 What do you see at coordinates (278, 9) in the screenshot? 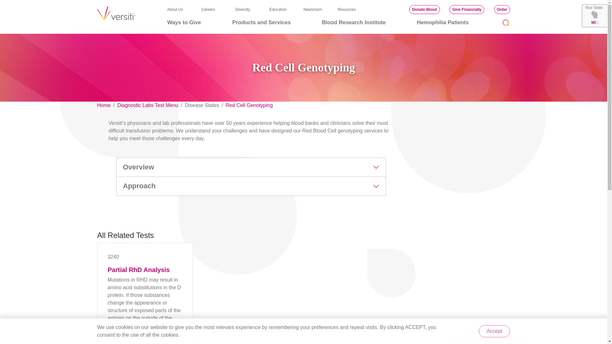
I see `Education` at bounding box center [278, 9].